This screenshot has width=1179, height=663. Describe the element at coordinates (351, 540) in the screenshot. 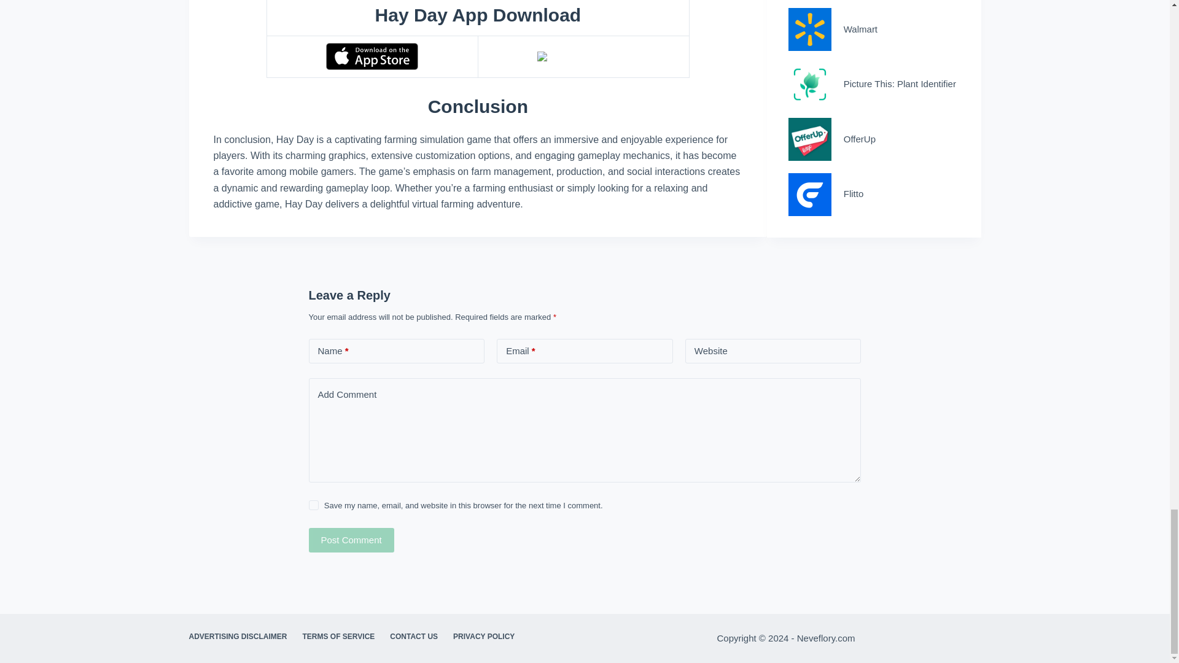

I see `Post Comment` at that location.